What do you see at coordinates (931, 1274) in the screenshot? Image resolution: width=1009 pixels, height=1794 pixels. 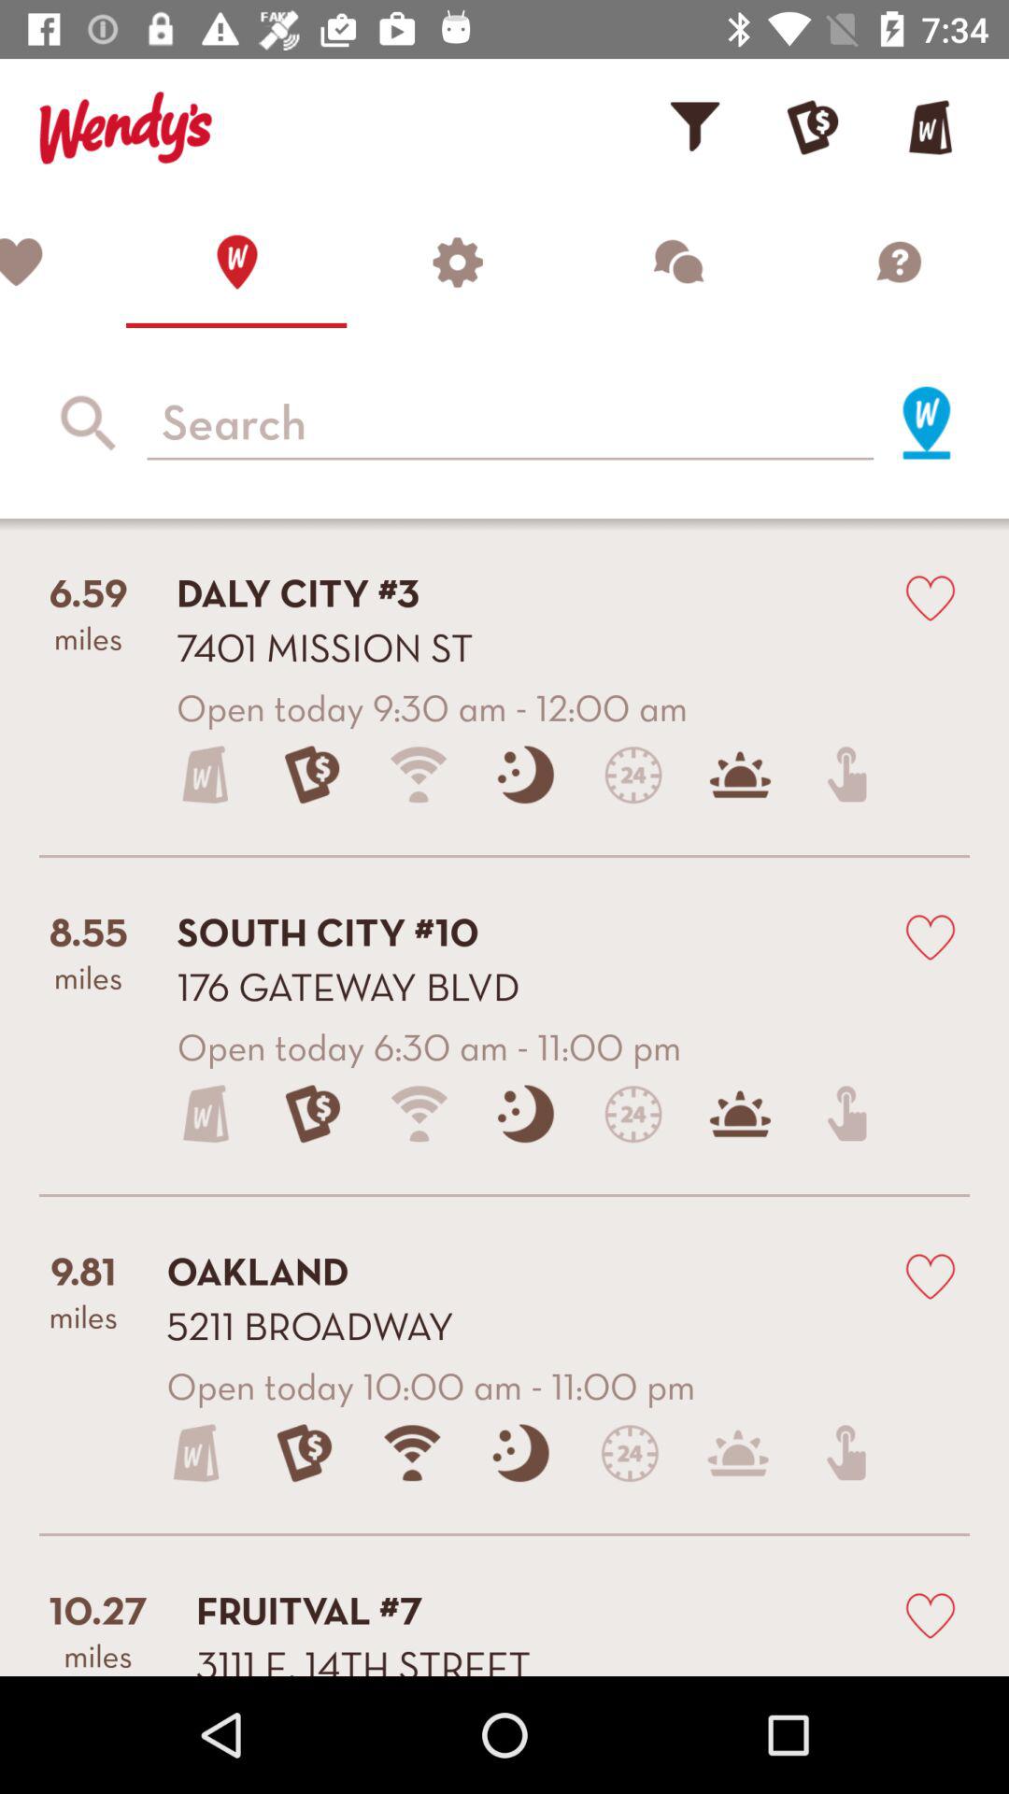 I see `choose to love this` at bounding box center [931, 1274].